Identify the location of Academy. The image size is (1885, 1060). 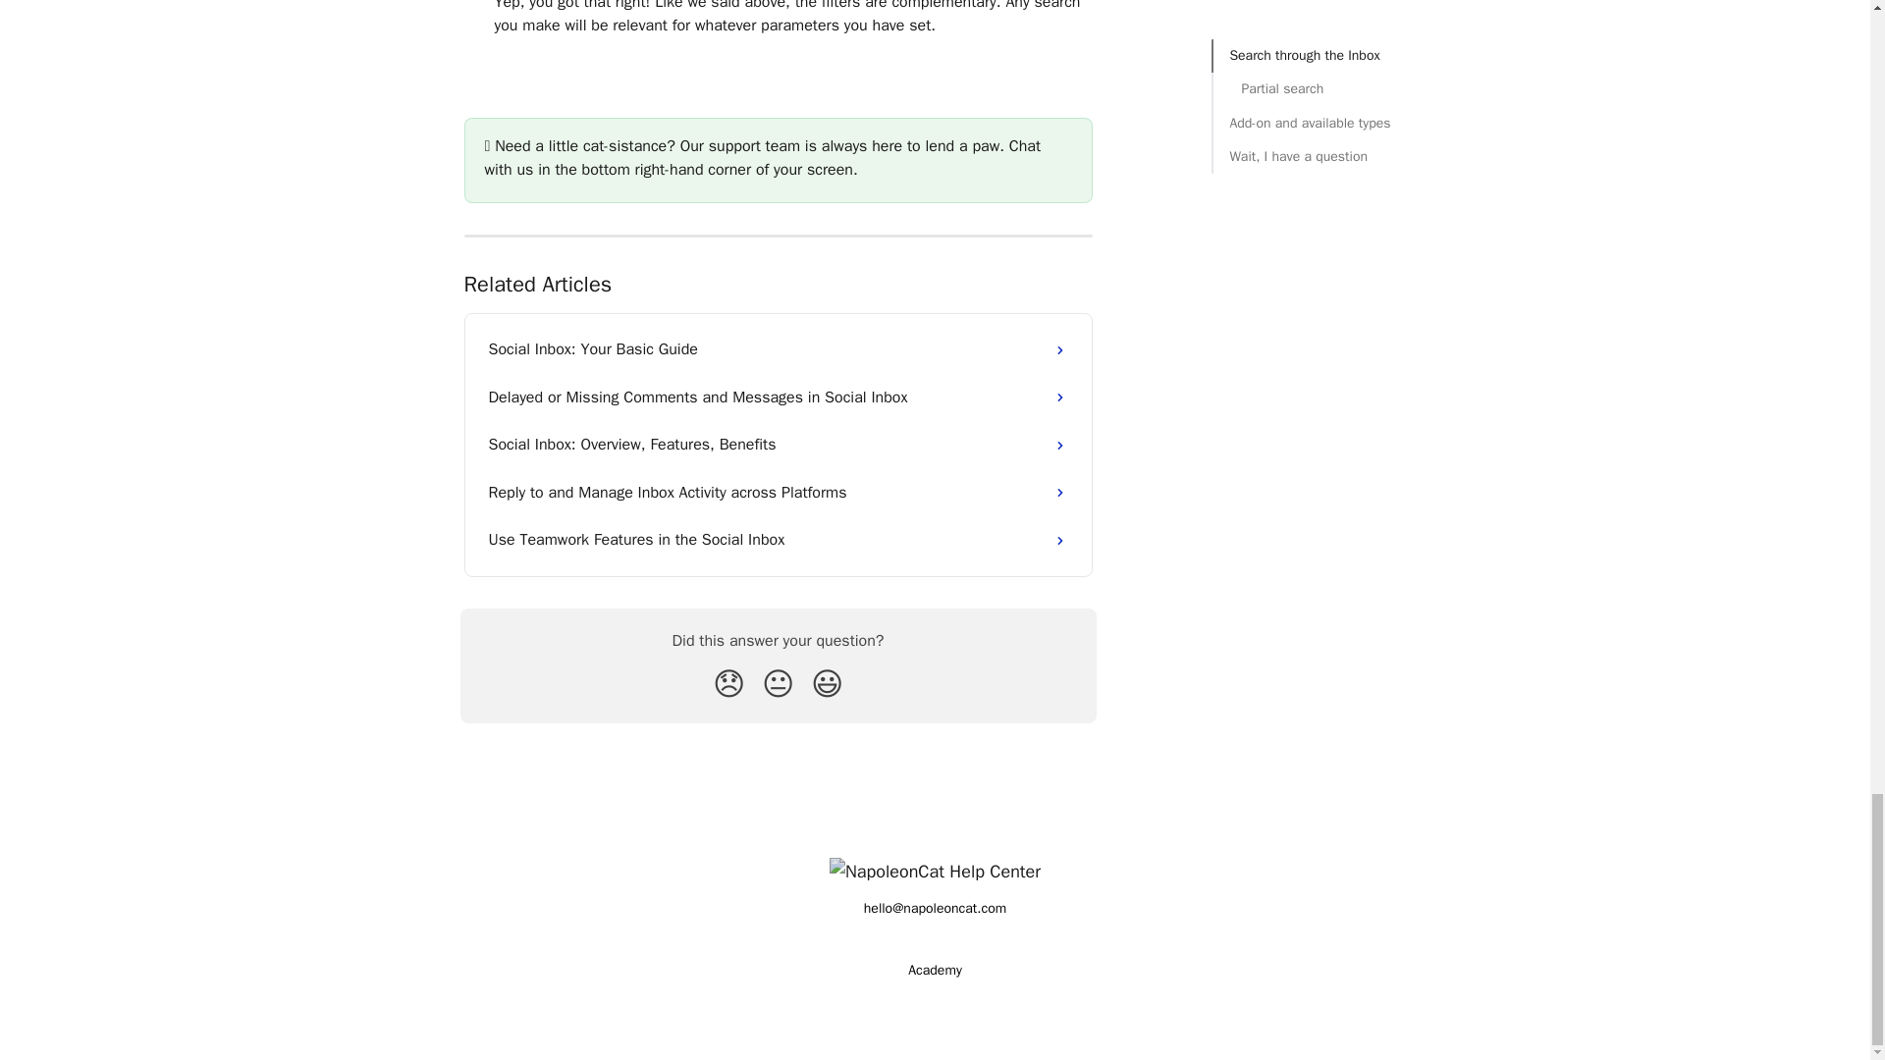
(935, 970).